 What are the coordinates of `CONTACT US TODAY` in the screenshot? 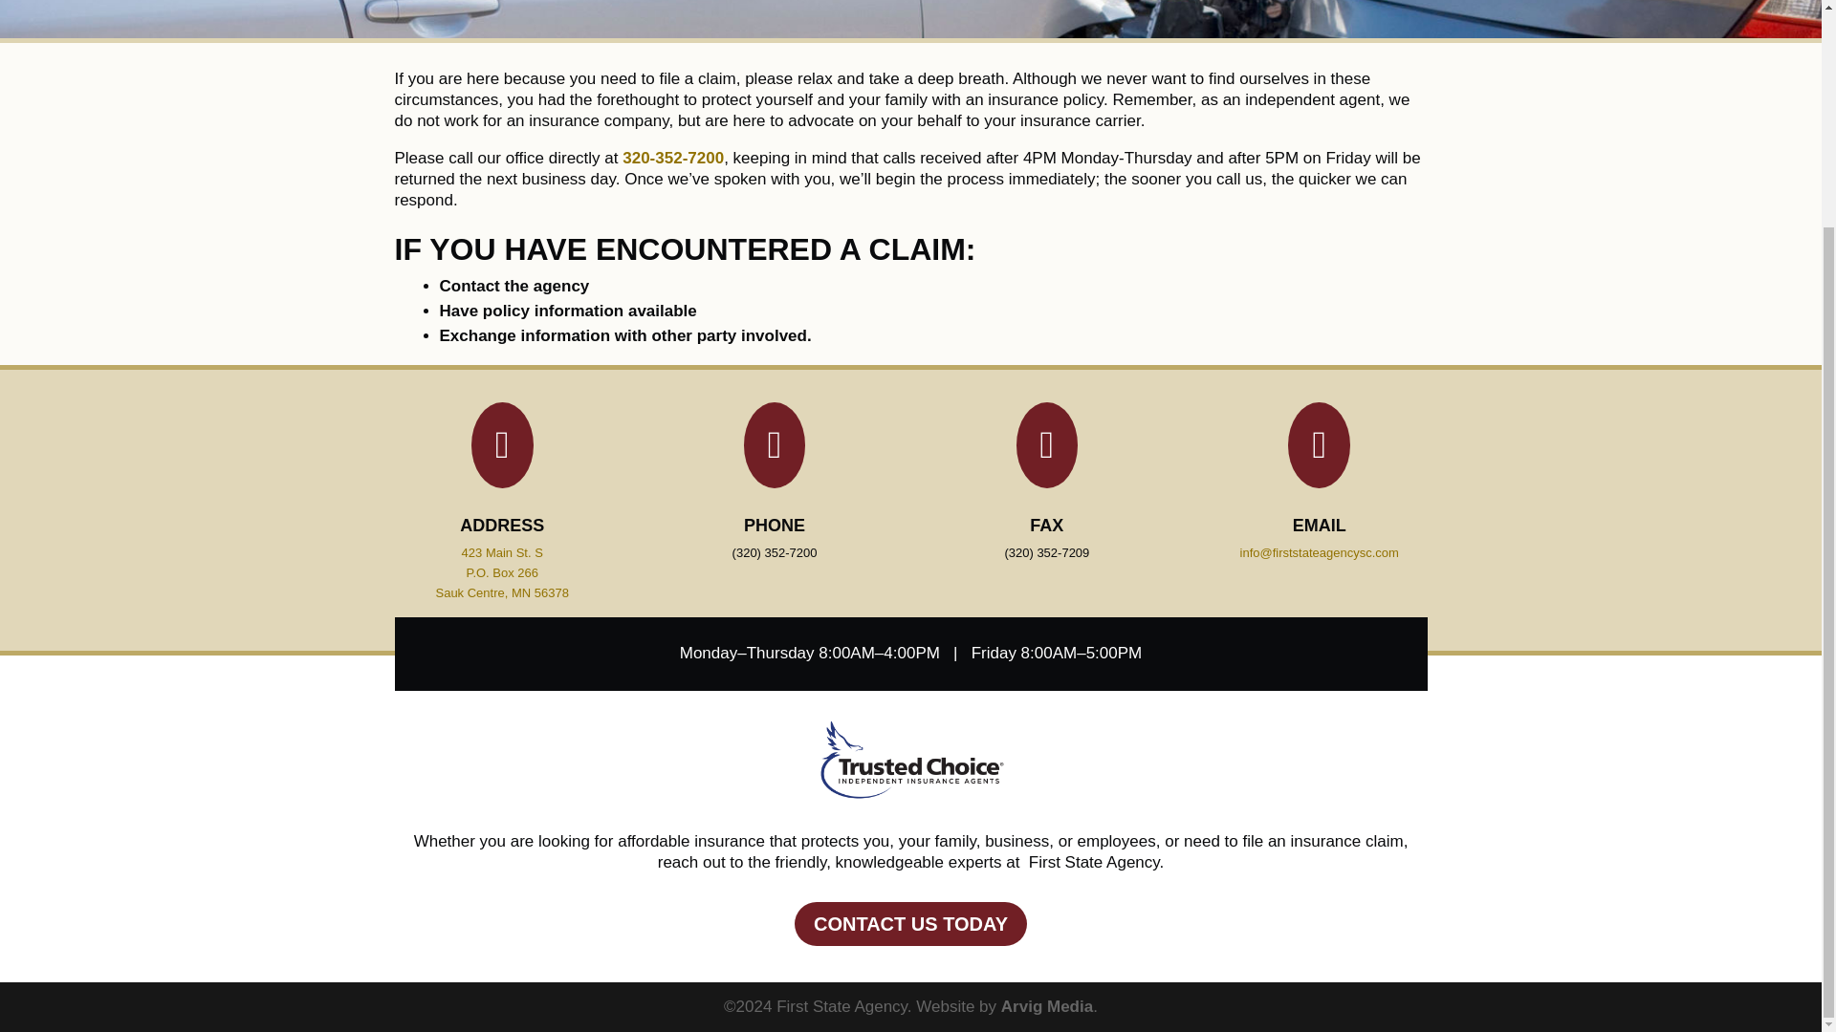 It's located at (910, 923).